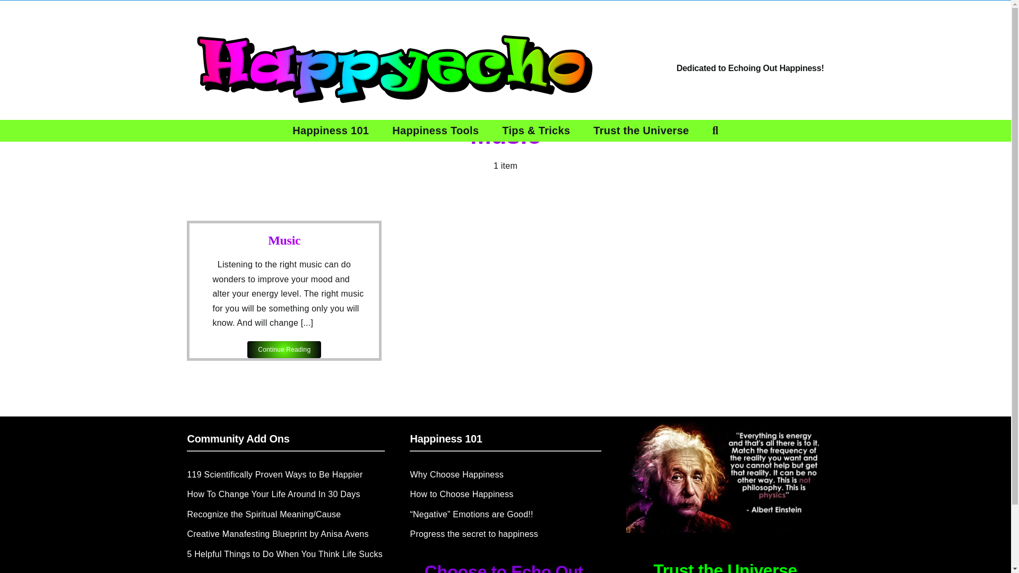 The width and height of the screenshot is (1019, 573). I want to click on How to Choose Happiness, so click(505, 495).